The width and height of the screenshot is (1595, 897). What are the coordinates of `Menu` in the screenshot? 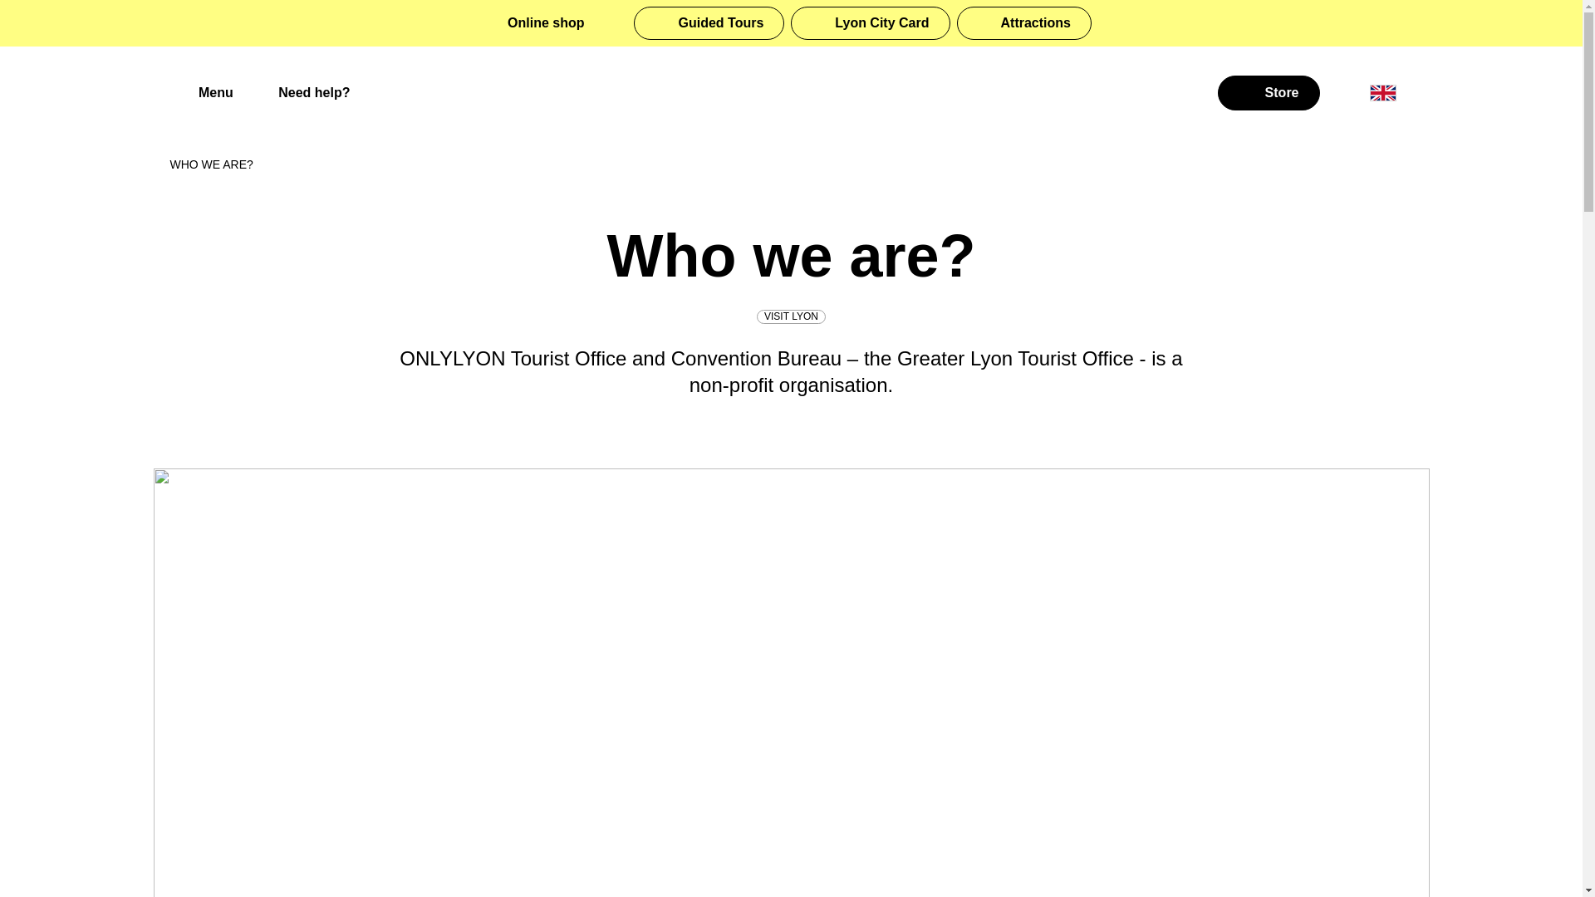 It's located at (201, 93).